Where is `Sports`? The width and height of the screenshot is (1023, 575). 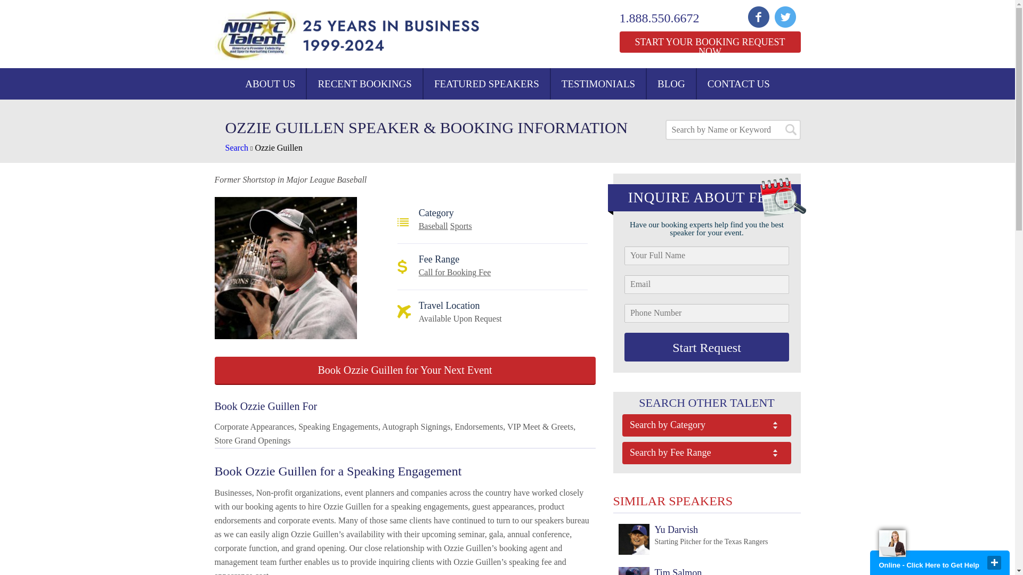
Sports is located at coordinates (460, 226).